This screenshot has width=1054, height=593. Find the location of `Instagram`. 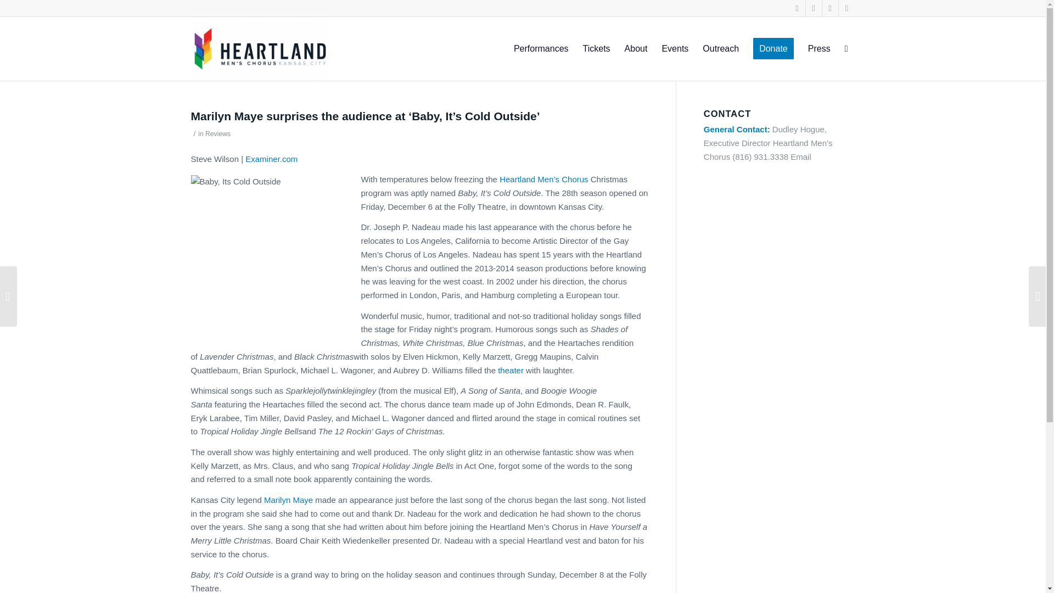

Instagram is located at coordinates (846, 8).